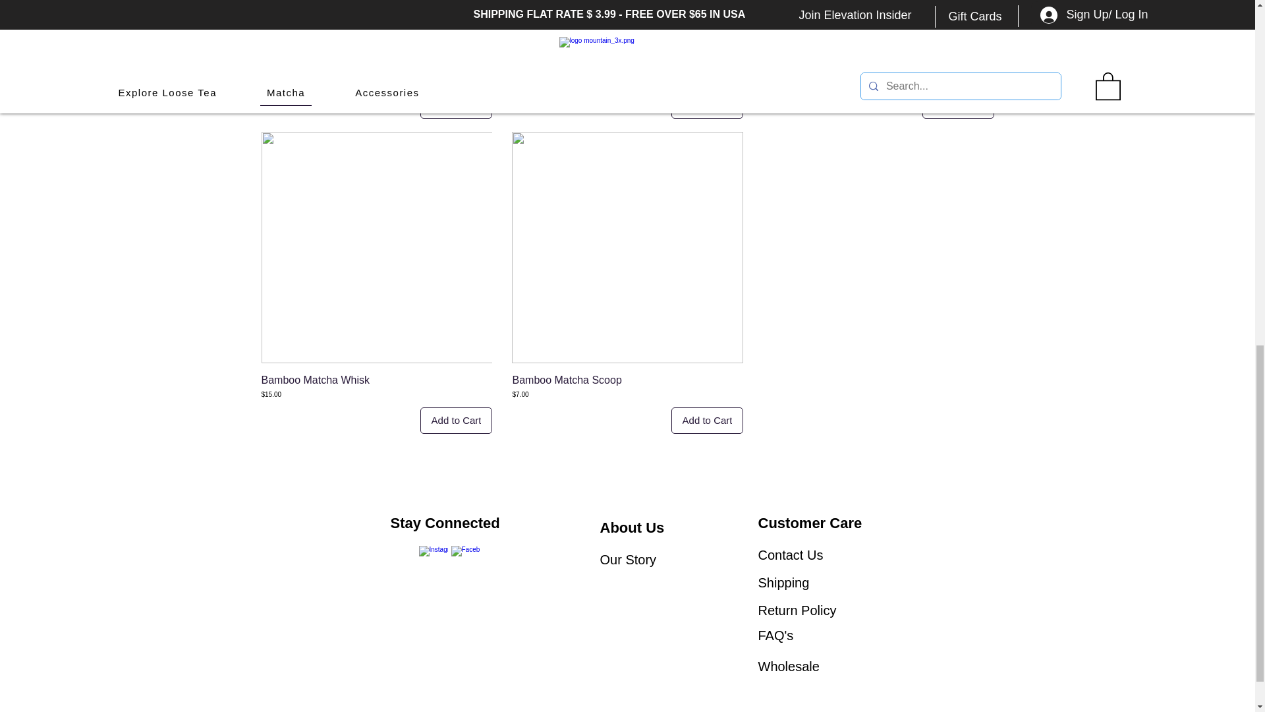  Describe the element at coordinates (708, 105) in the screenshot. I see `Add to Cart` at that location.